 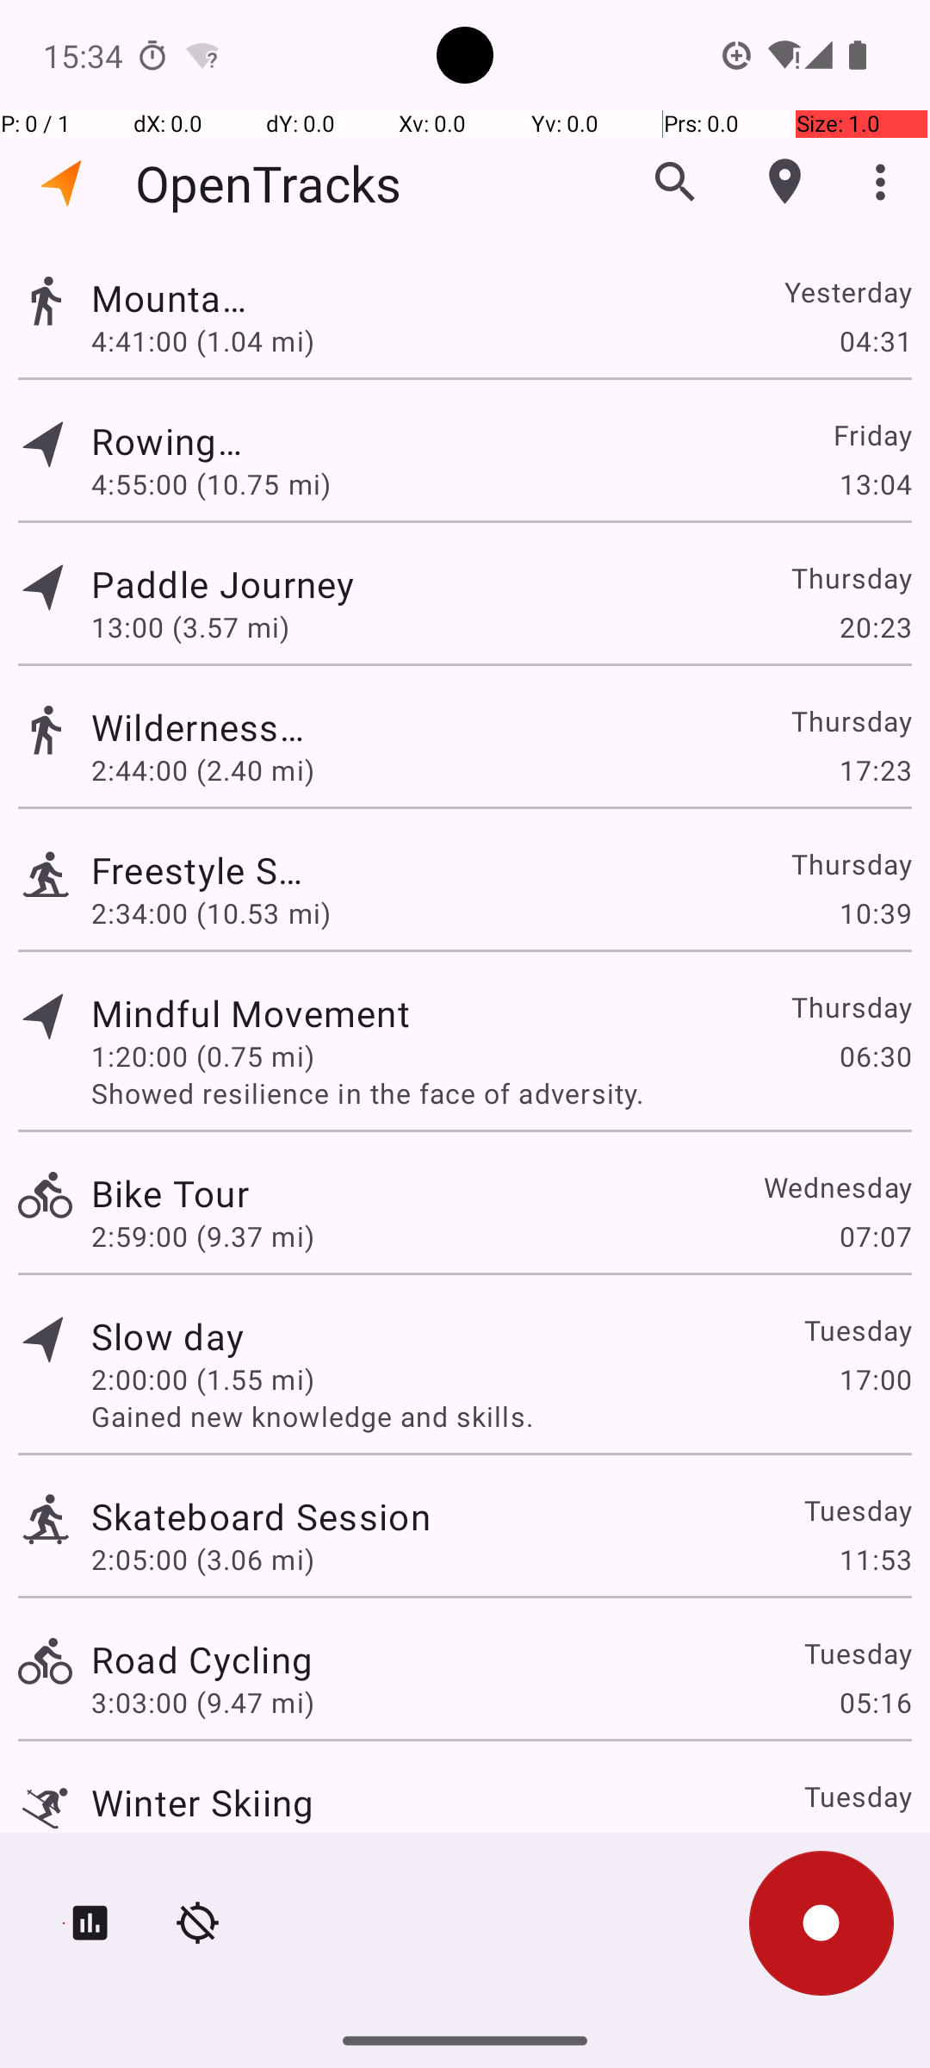 I want to click on 17:23, so click(x=875, y=770).